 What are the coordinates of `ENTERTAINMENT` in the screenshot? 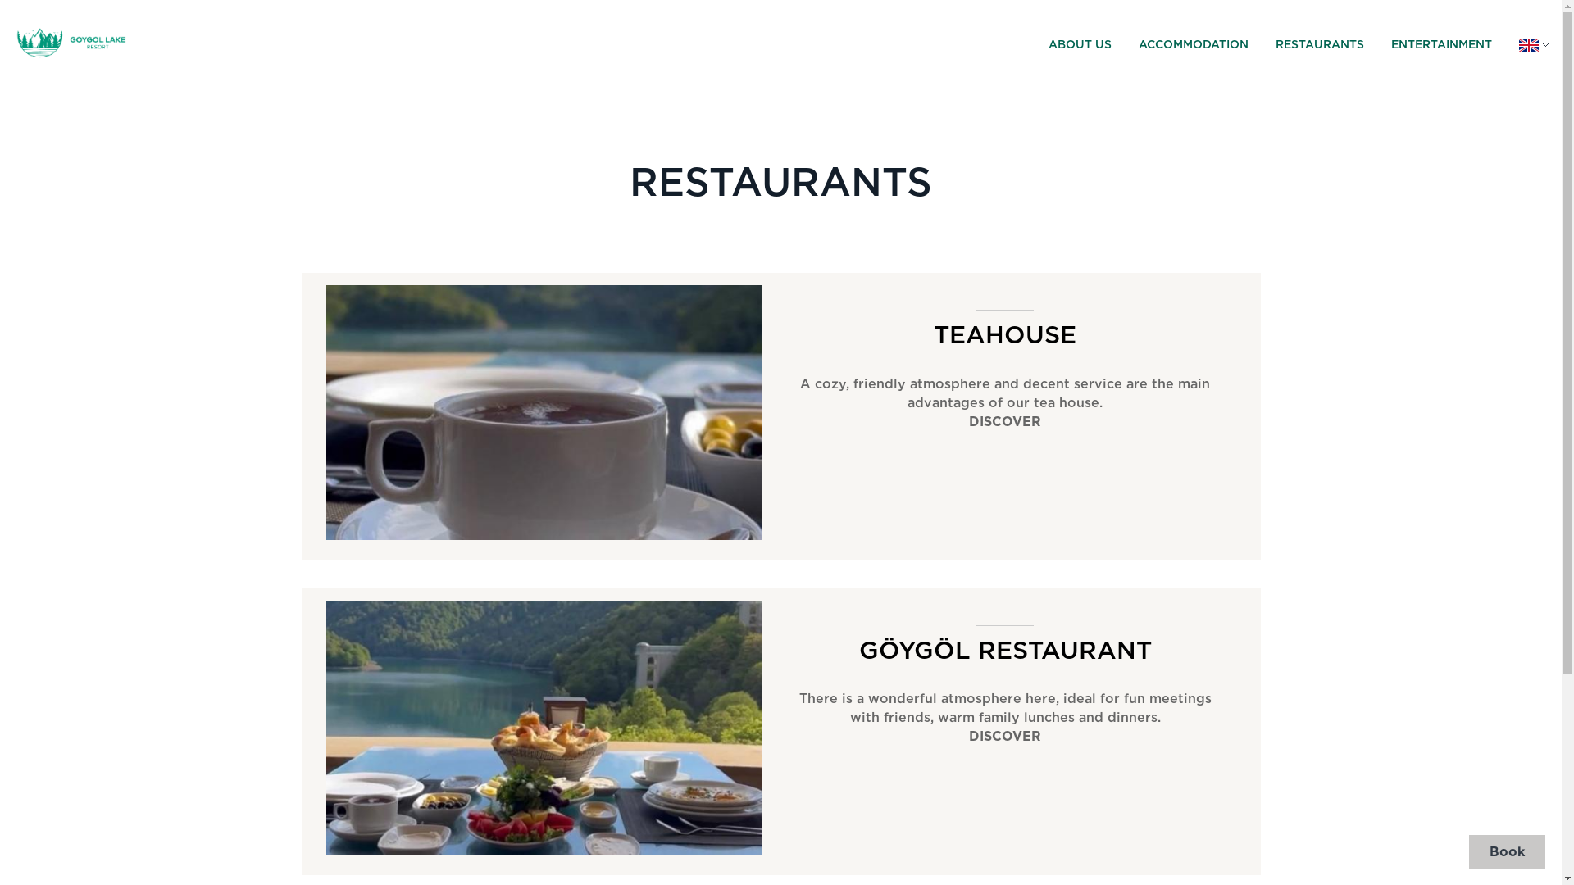 It's located at (1439, 44).